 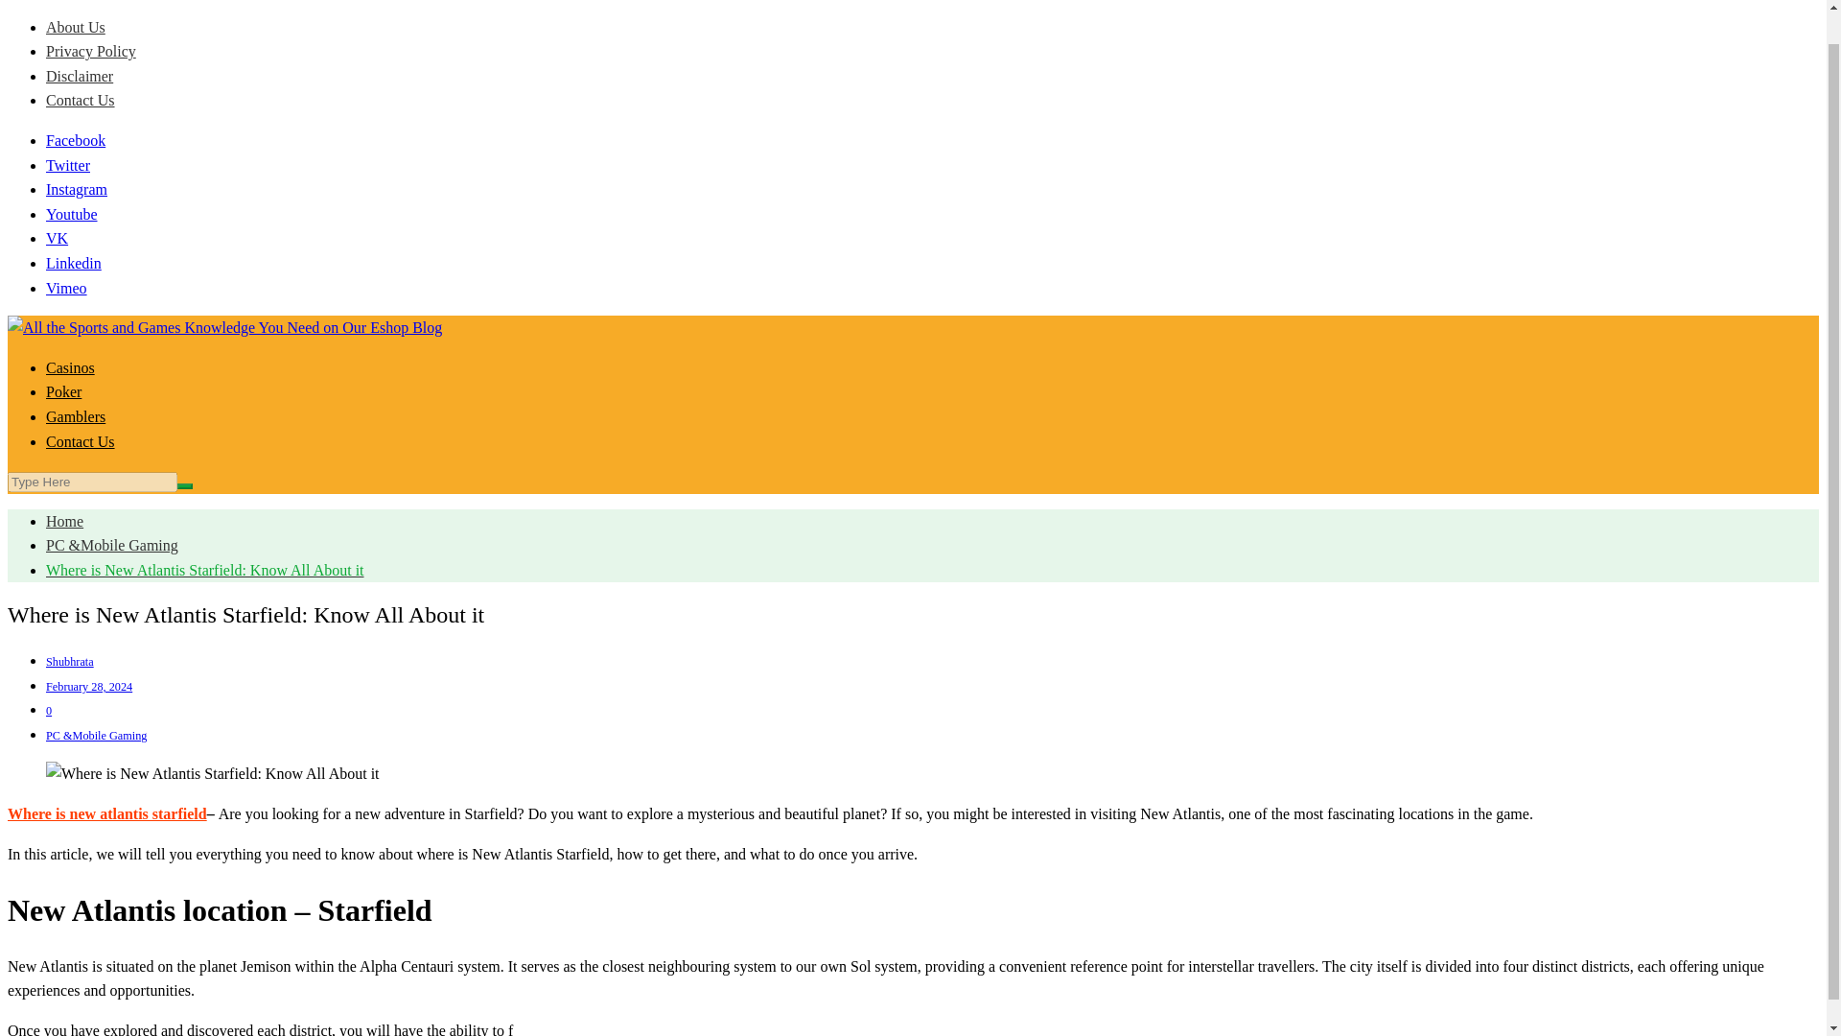 What do you see at coordinates (58, 238) in the screenshot?
I see `VK` at bounding box center [58, 238].